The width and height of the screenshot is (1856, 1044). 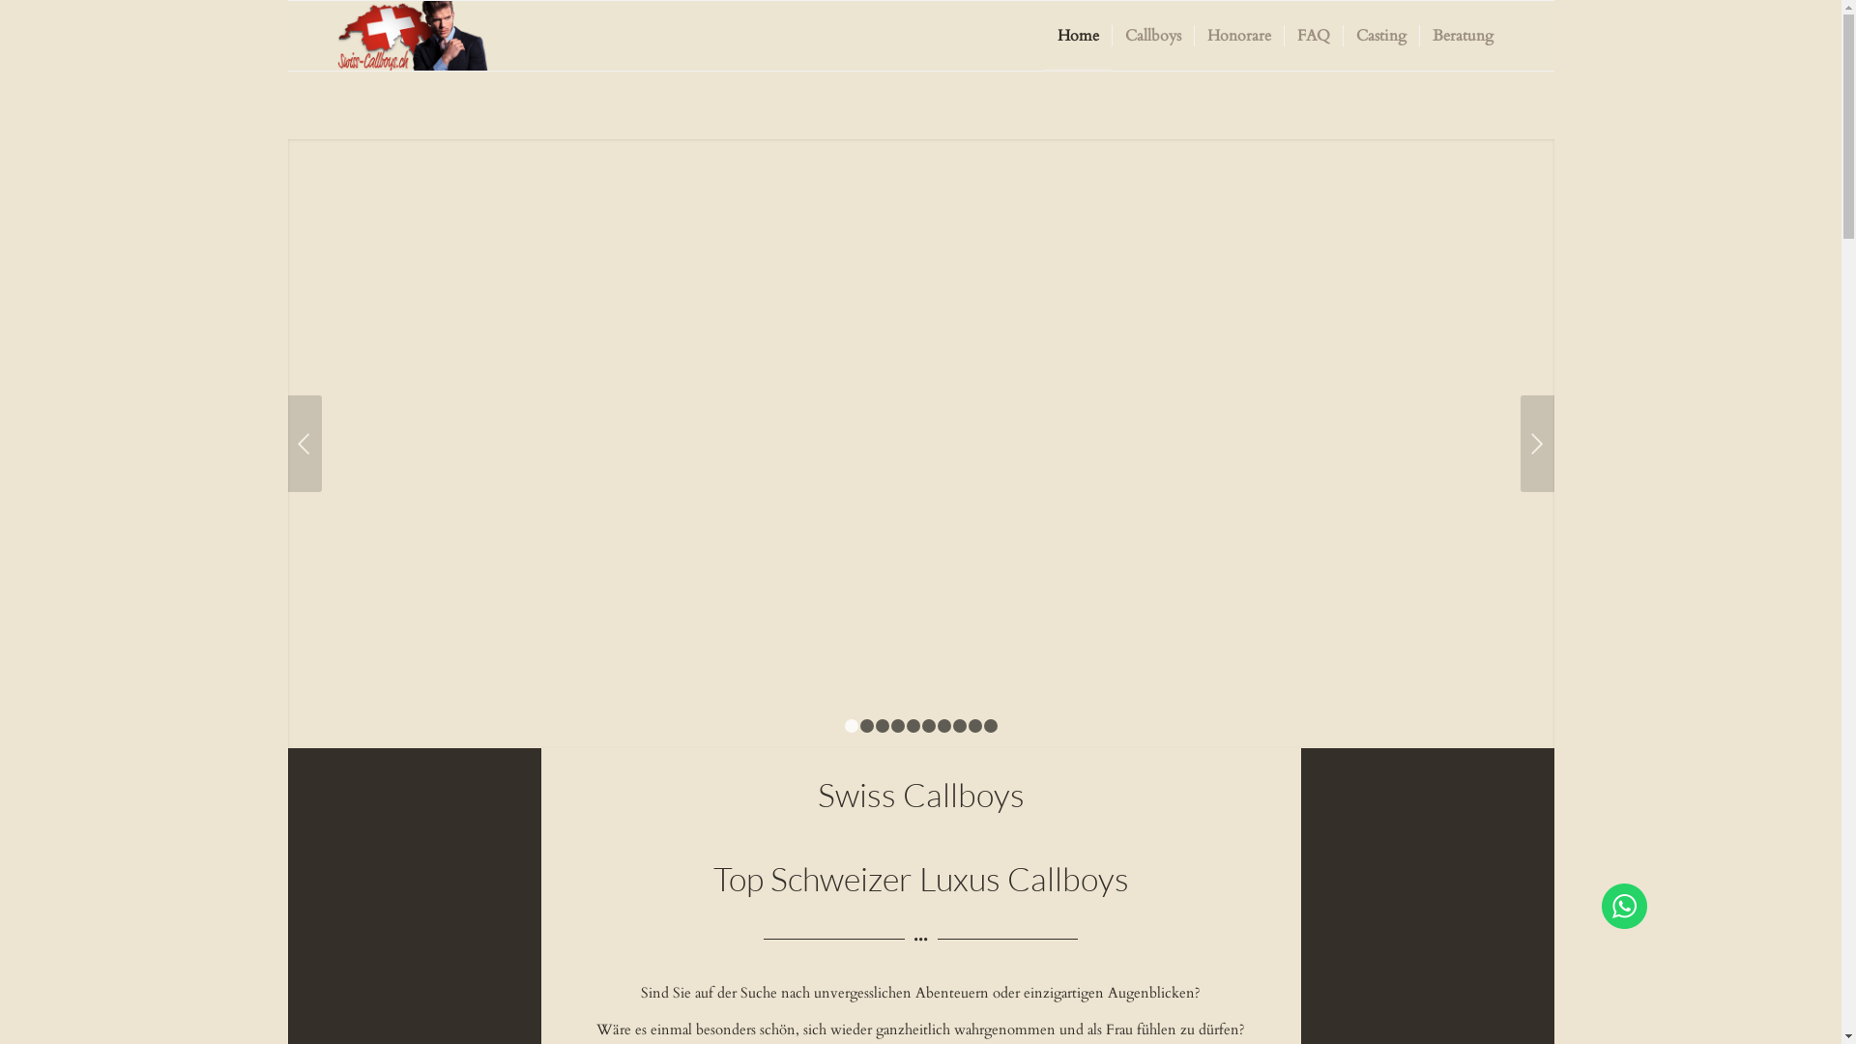 What do you see at coordinates (990, 726) in the screenshot?
I see `10` at bounding box center [990, 726].